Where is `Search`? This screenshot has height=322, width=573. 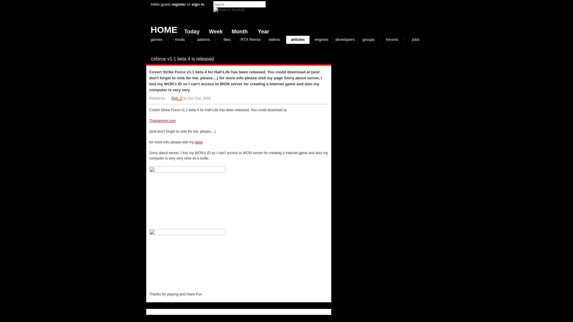 Search is located at coordinates (229, 10).